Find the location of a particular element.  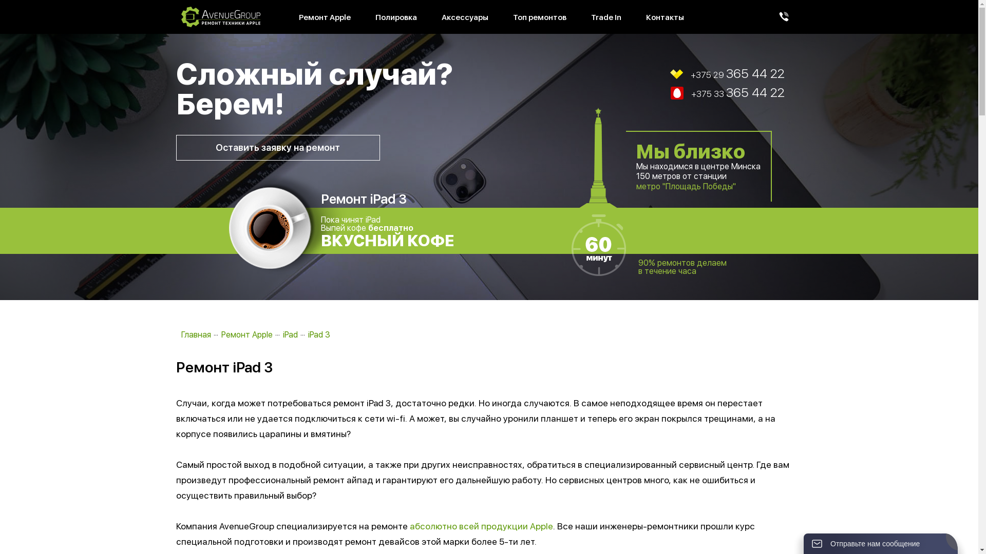

+375 33 365 44 22 is located at coordinates (637, 93).